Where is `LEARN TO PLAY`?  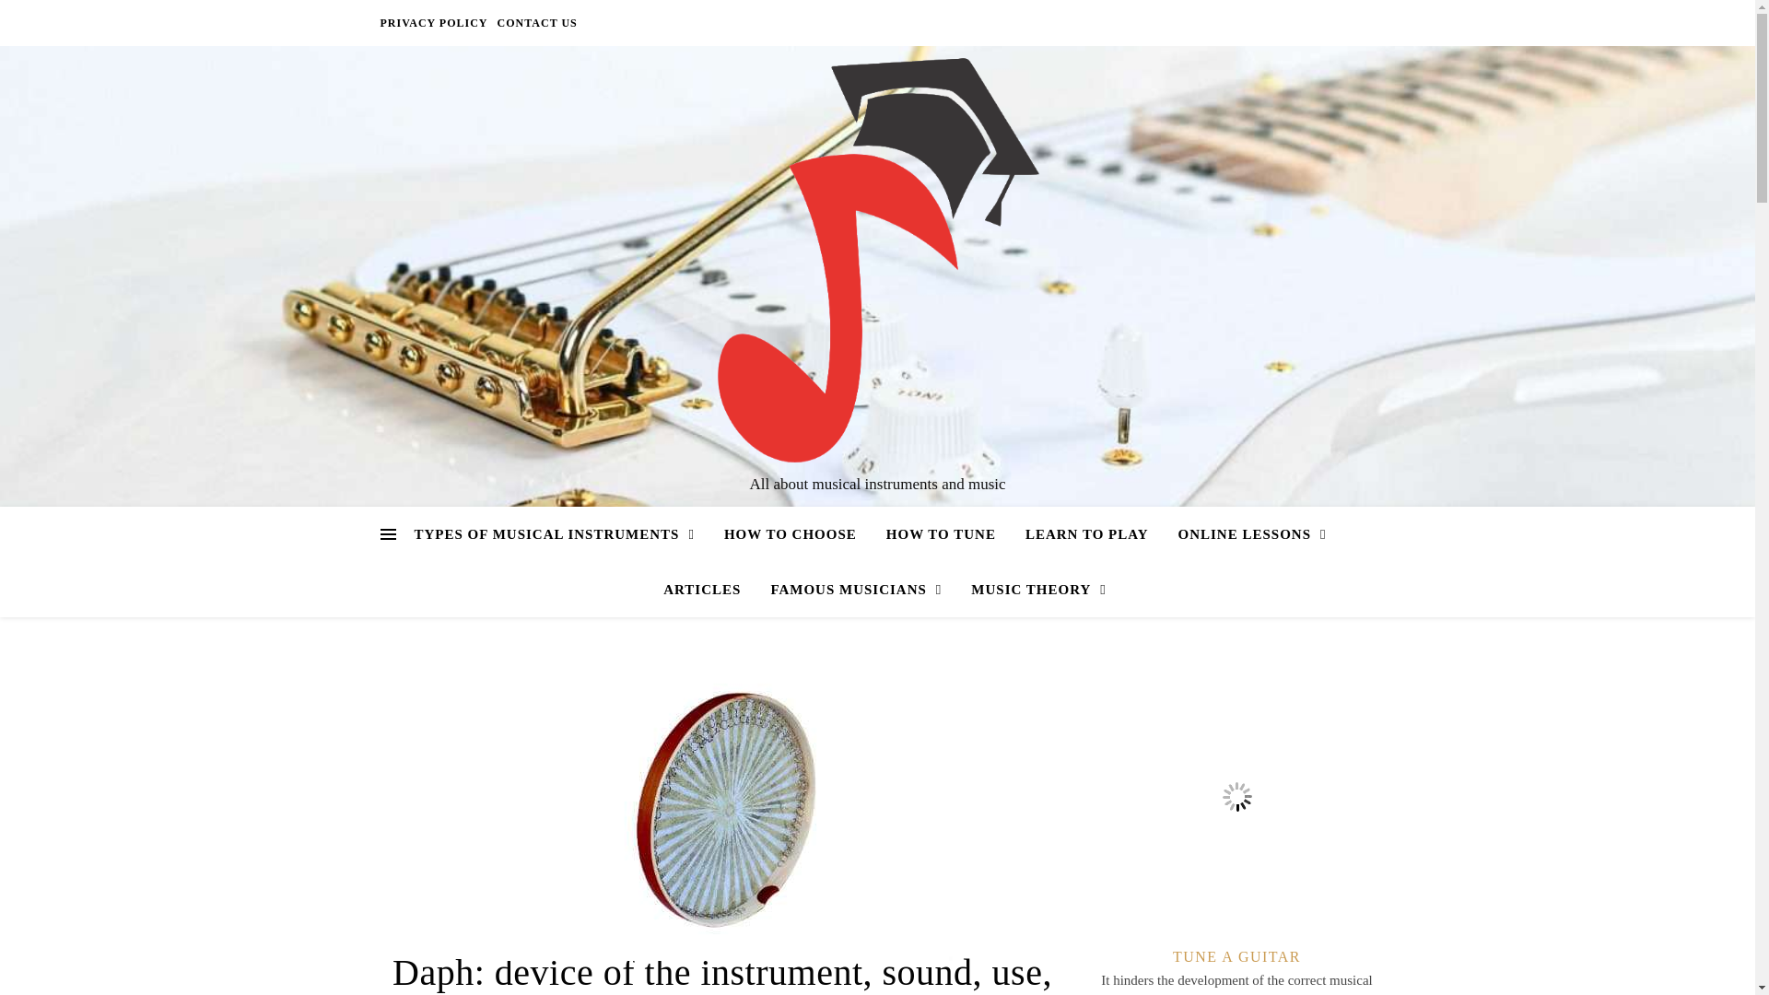 LEARN TO PLAY is located at coordinates (1087, 534).